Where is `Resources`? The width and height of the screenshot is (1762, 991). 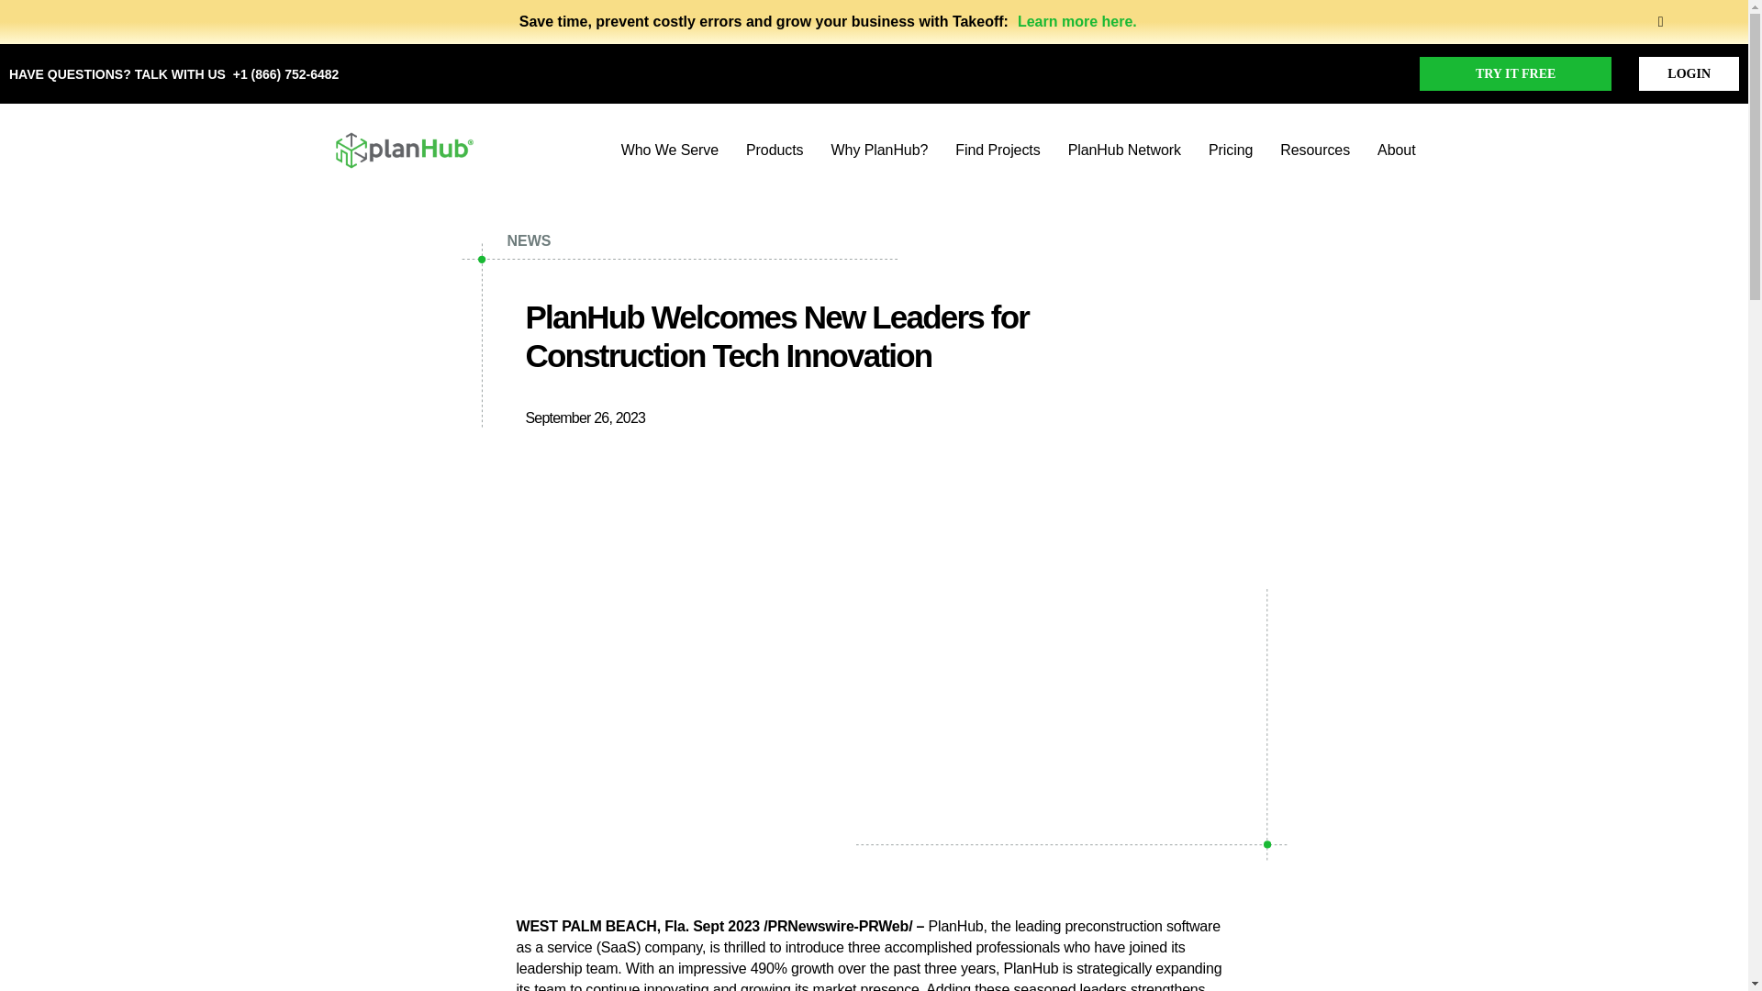
Resources is located at coordinates (1314, 150).